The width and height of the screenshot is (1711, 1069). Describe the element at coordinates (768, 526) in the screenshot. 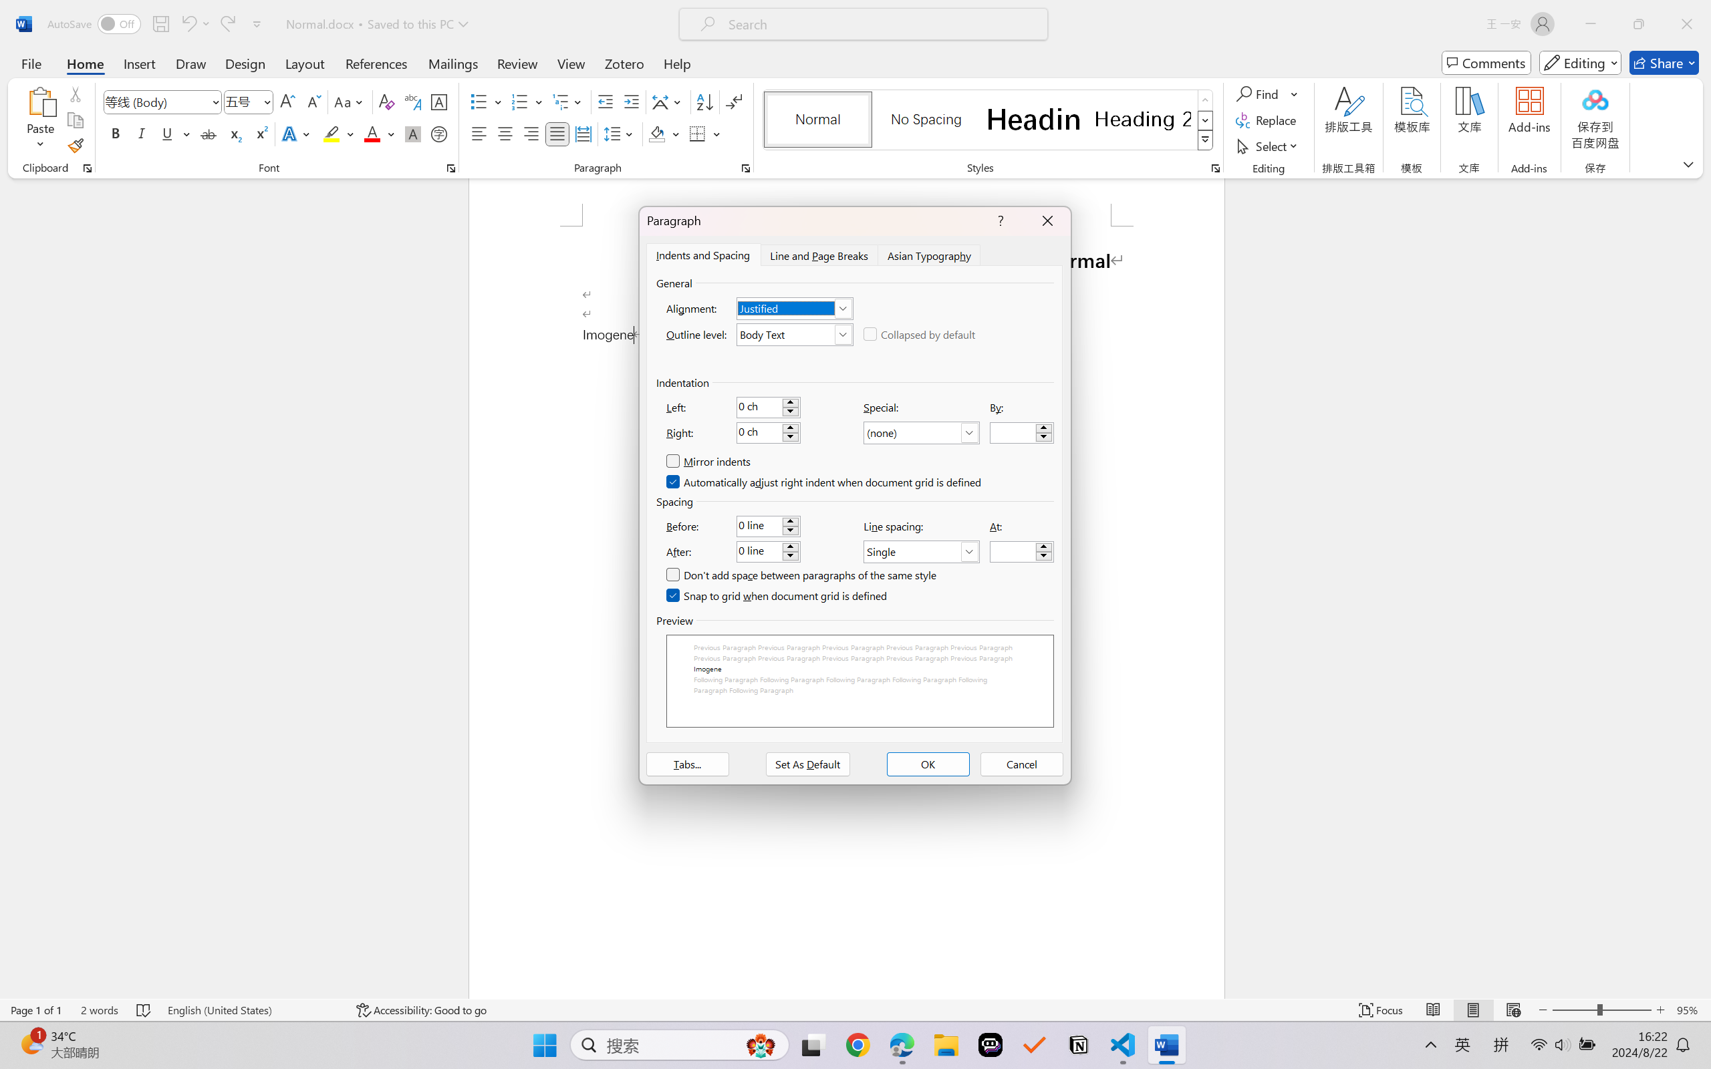

I see `Before:` at that location.